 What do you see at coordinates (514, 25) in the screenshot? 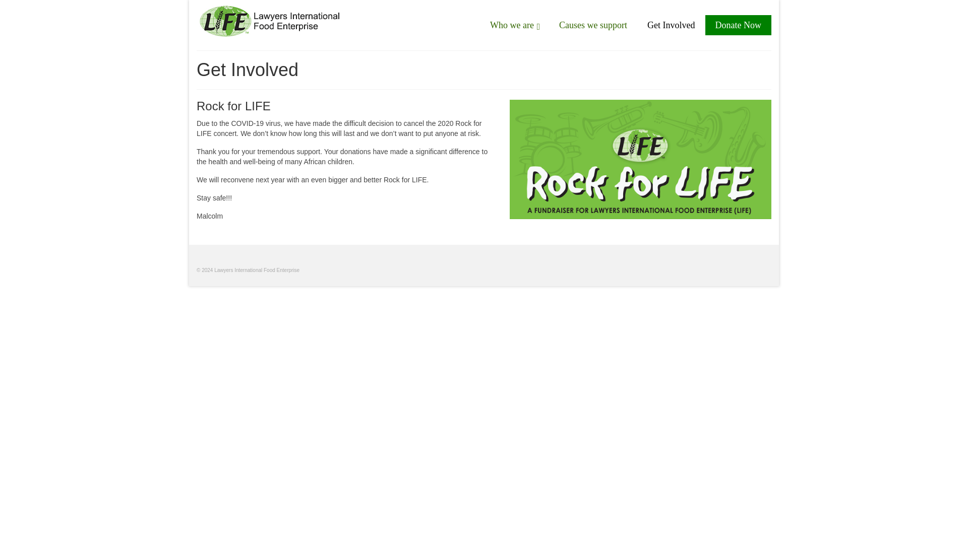
I see `Who we are` at bounding box center [514, 25].